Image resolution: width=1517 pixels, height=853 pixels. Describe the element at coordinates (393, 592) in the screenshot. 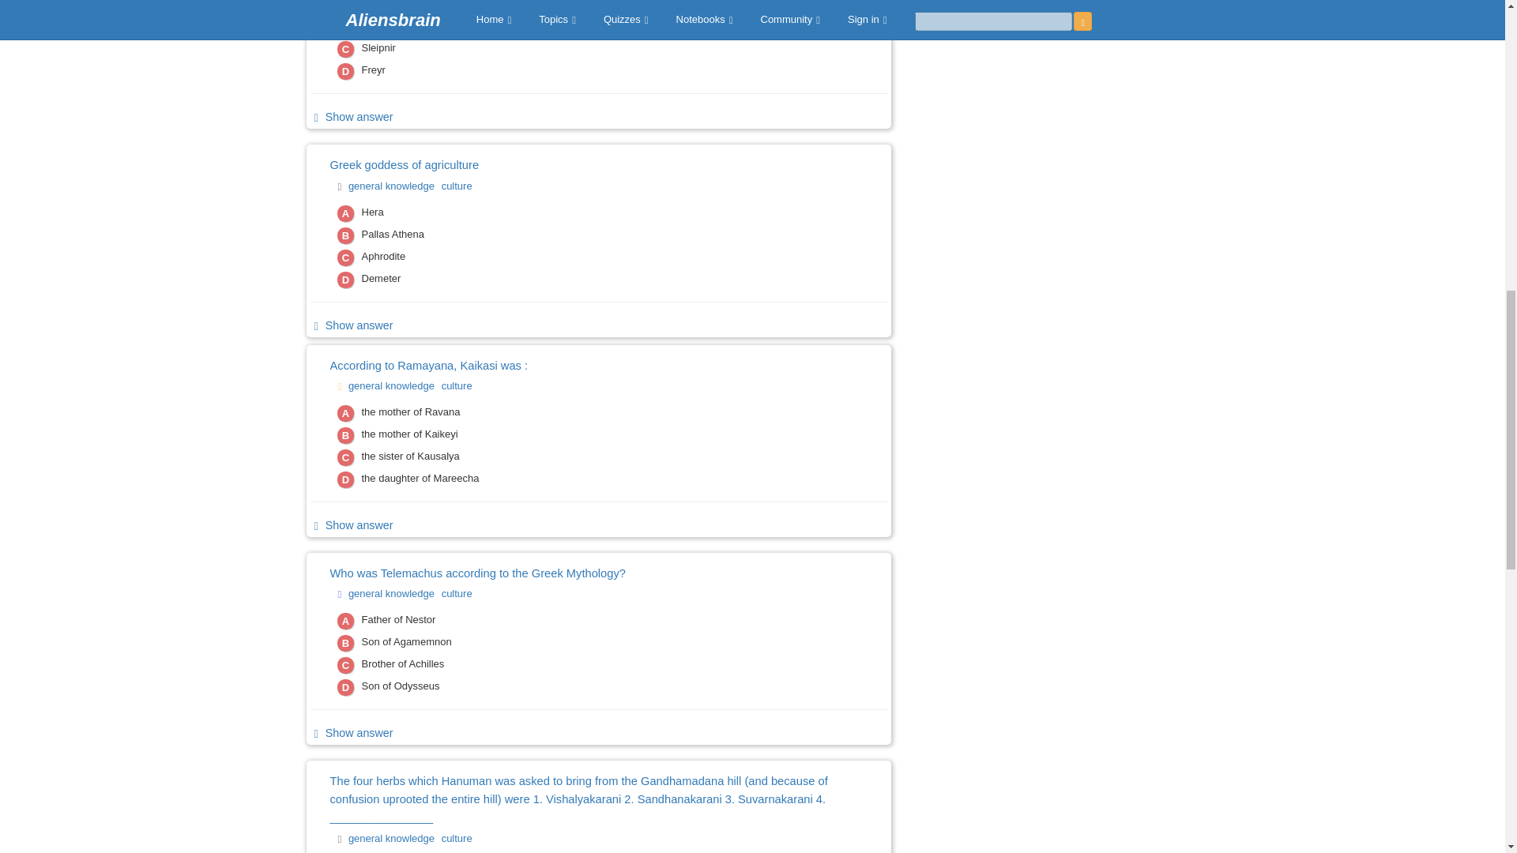

I see `general knowledge` at that location.